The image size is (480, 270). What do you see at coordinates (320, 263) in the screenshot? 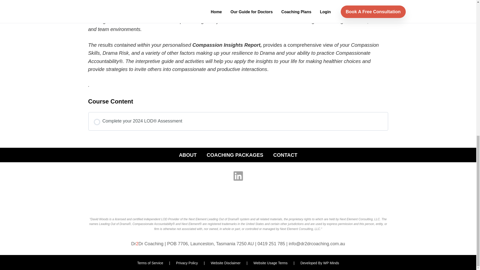
I see `Developed By WP Minds` at bounding box center [320, 263].